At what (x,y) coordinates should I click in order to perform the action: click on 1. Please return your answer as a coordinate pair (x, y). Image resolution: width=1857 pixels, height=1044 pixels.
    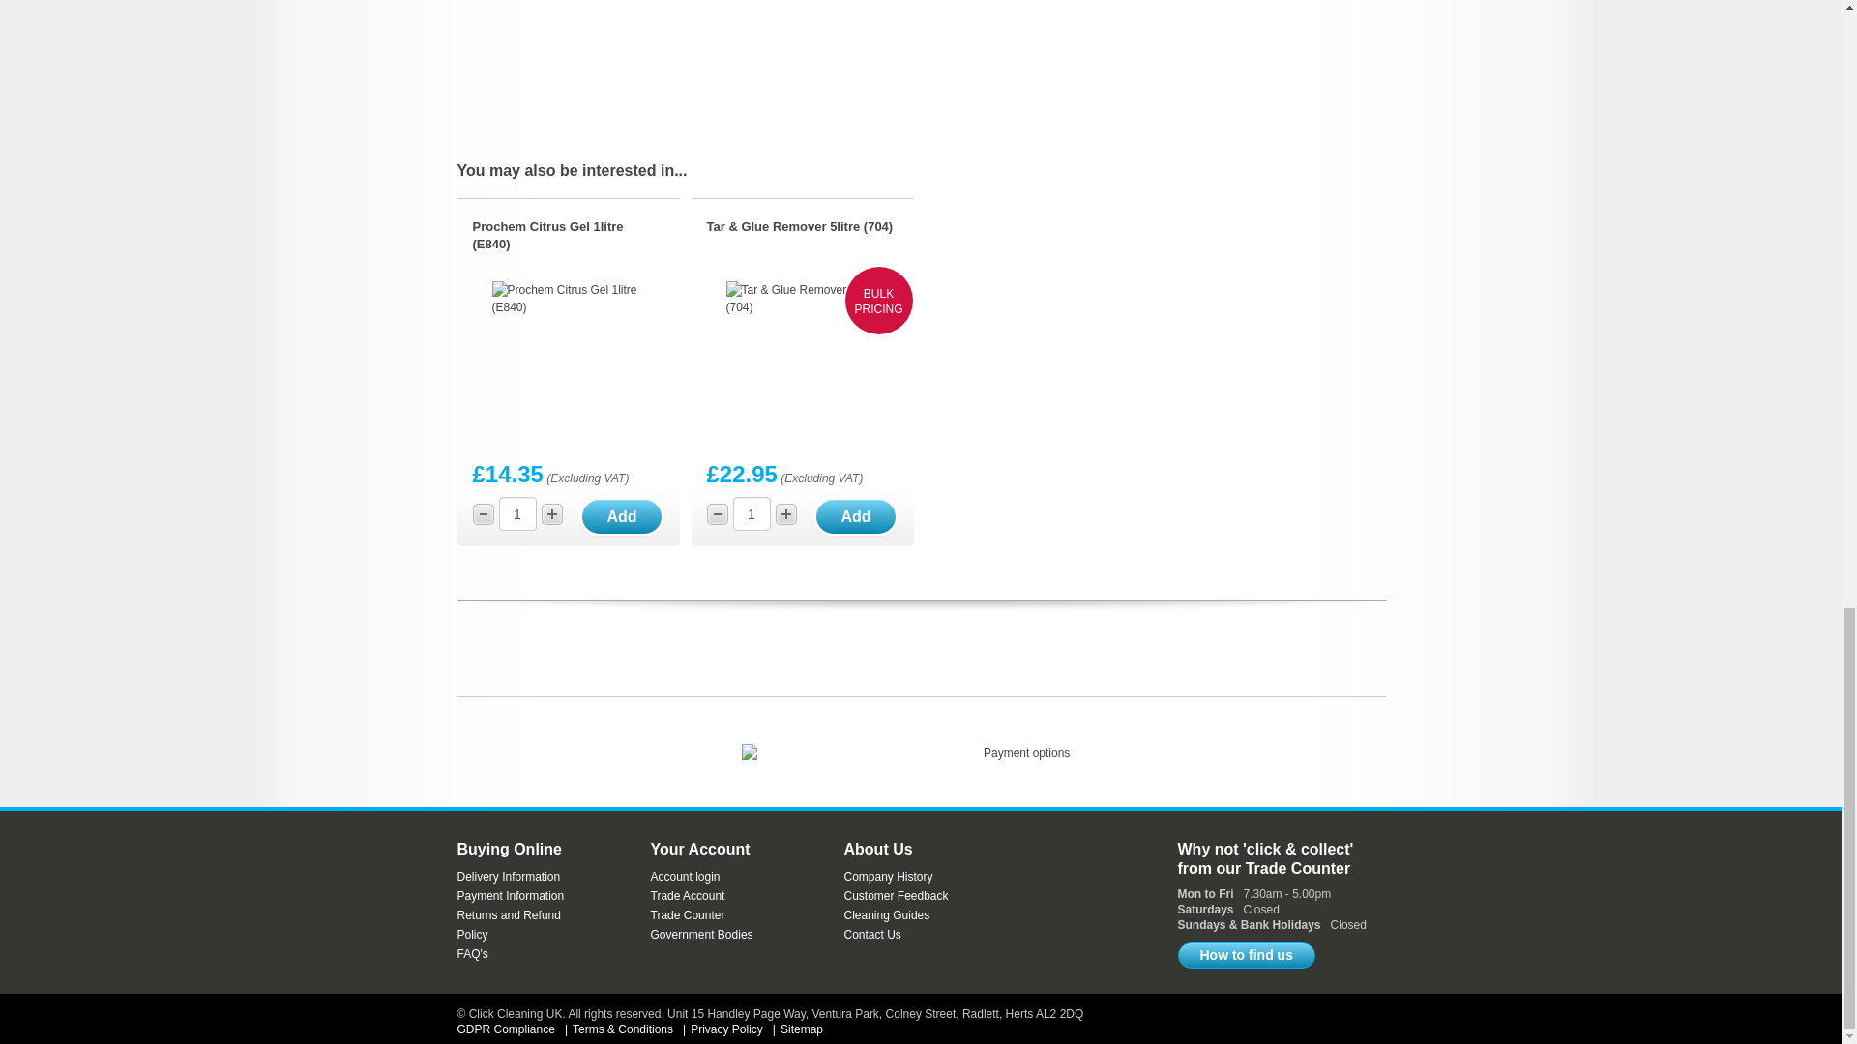
    Looking at the image, I should click on (752, 513).